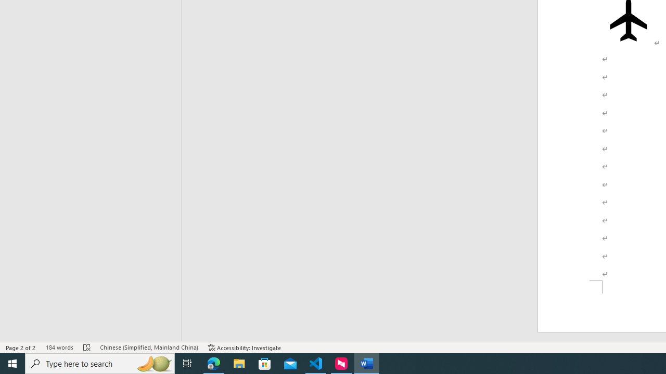 This screenshot has width=666, height=374. Describe the element at coordinates (245, 347) in the screenshot. I see `Accessibility Checker Accessibility: Investigate` at that location.